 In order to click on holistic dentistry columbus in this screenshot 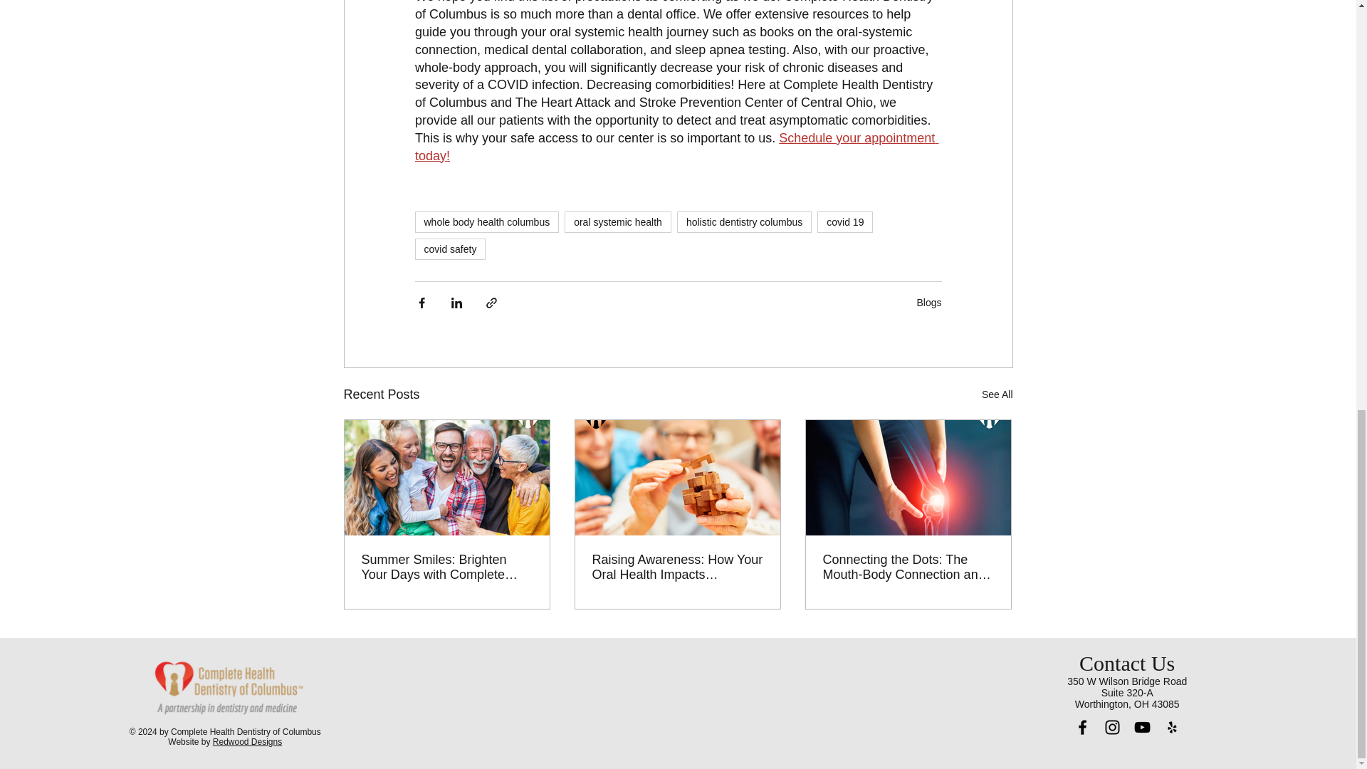, I will do `click(744, 222)`.